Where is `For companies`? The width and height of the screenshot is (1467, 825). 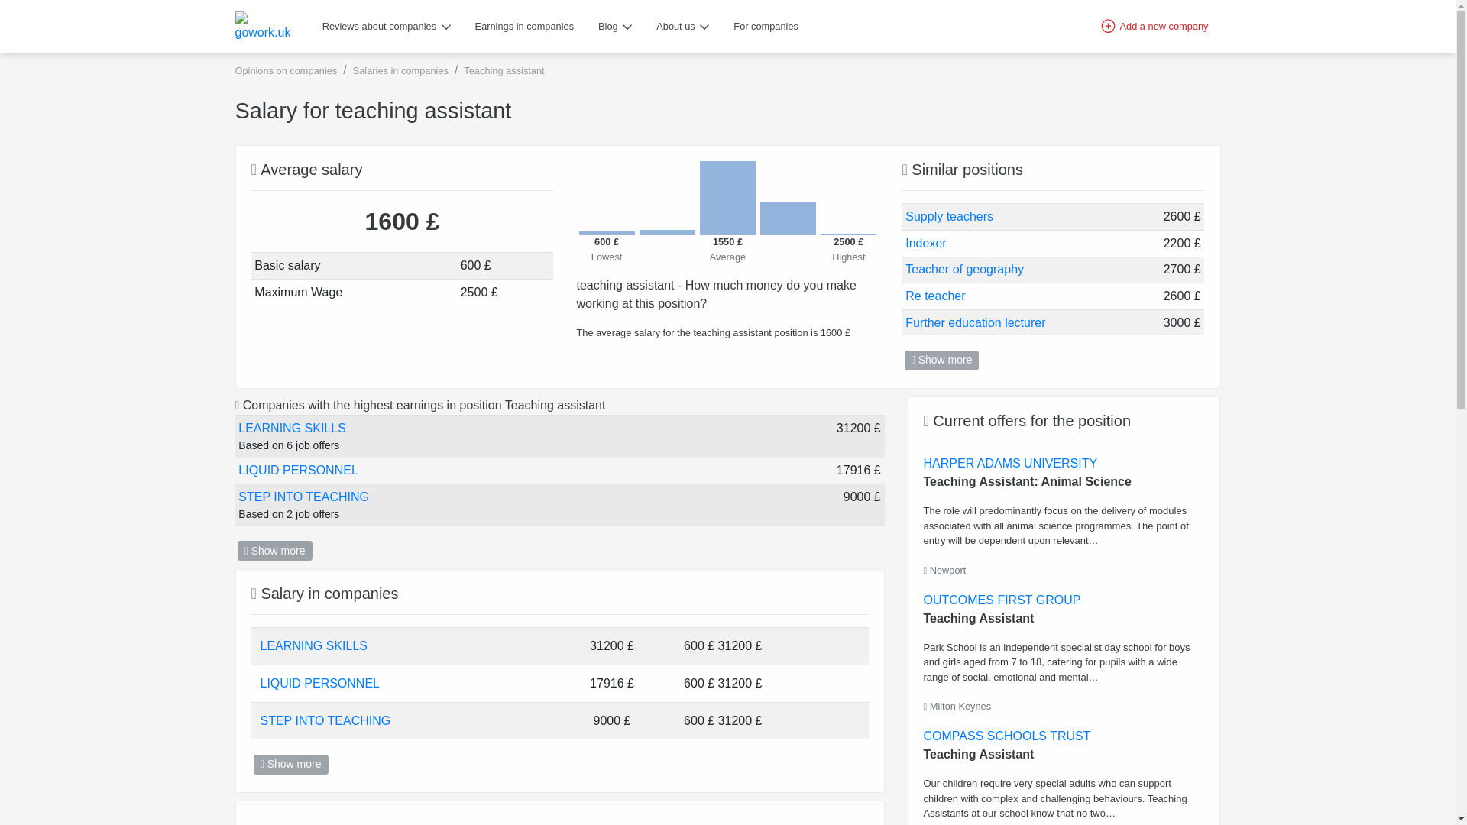
For companies is located at coordinates (766, 27).